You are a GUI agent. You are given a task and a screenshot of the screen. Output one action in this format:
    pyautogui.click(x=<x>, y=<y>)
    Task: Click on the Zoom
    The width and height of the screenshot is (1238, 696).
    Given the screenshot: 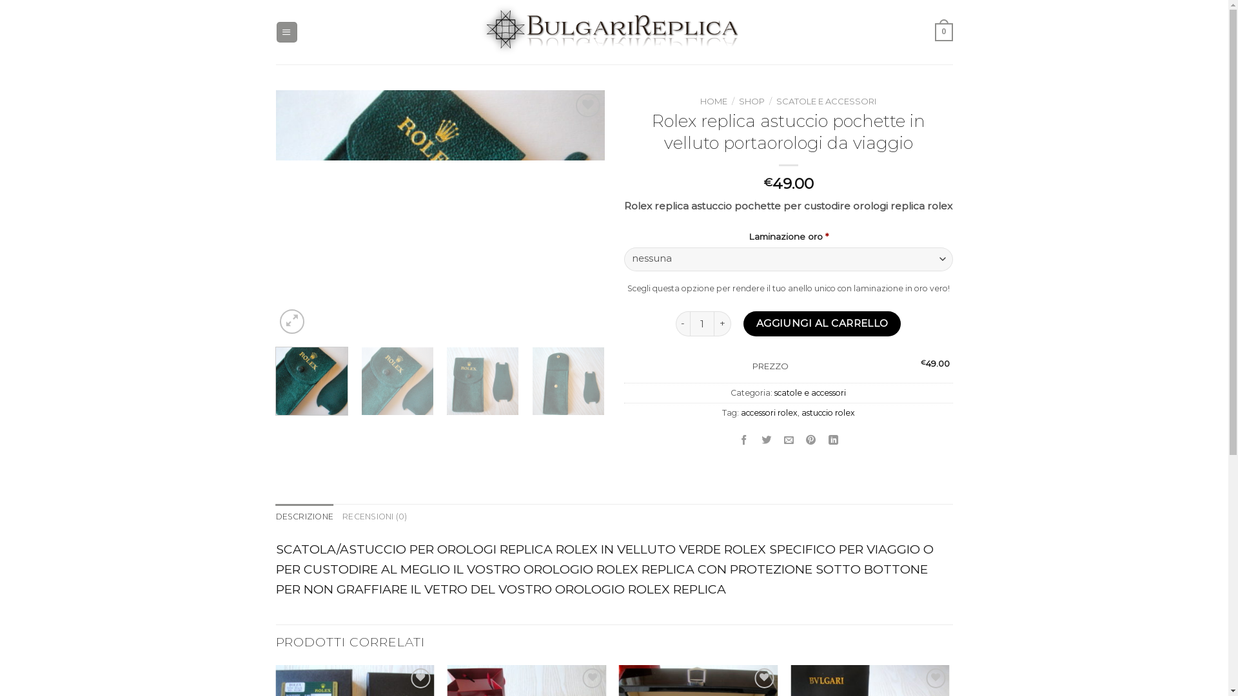 What is the action you would take?
    pyautogui.click(x=291, y=321)
    